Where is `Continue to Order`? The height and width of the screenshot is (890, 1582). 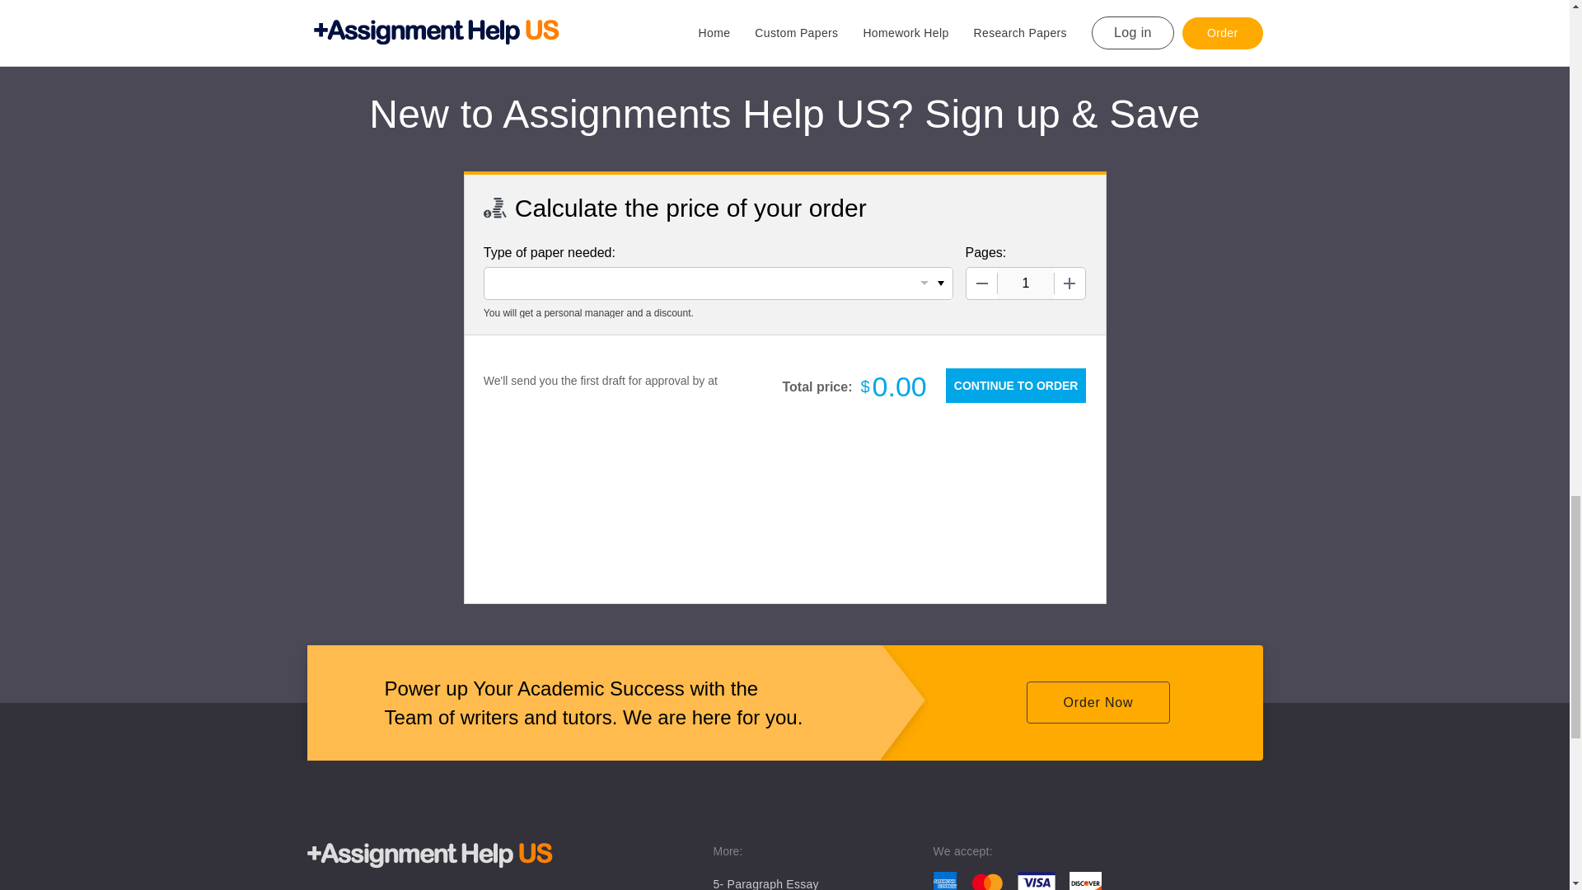 Continue to Order is located at coordinates (1015, 386).